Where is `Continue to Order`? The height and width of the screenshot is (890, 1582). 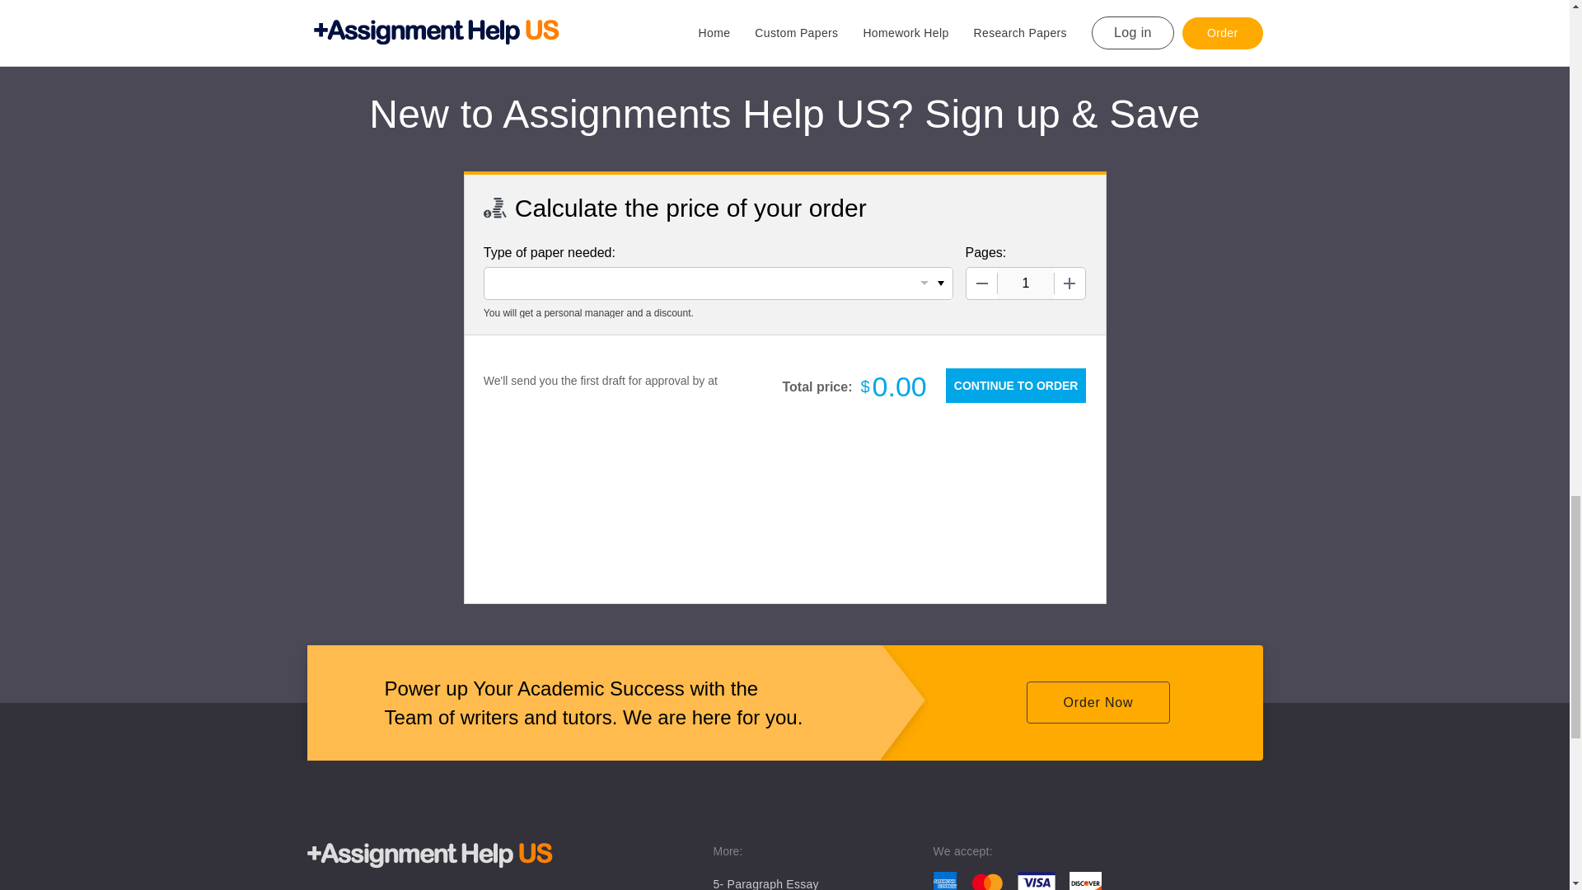 Continue to Order is located at coordinates (1015, 386).